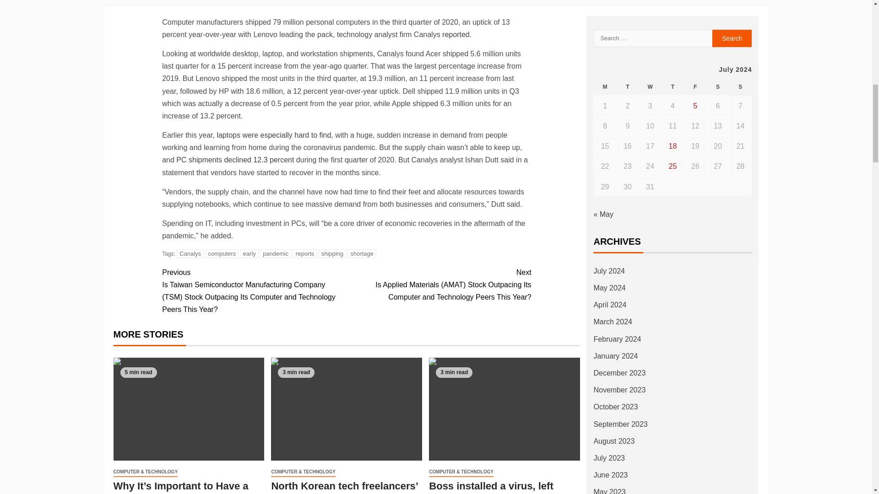 The image size is (879, 494). Describe the element at coordinates (362, 253) in the screenshot. I see `shortage` at that location.